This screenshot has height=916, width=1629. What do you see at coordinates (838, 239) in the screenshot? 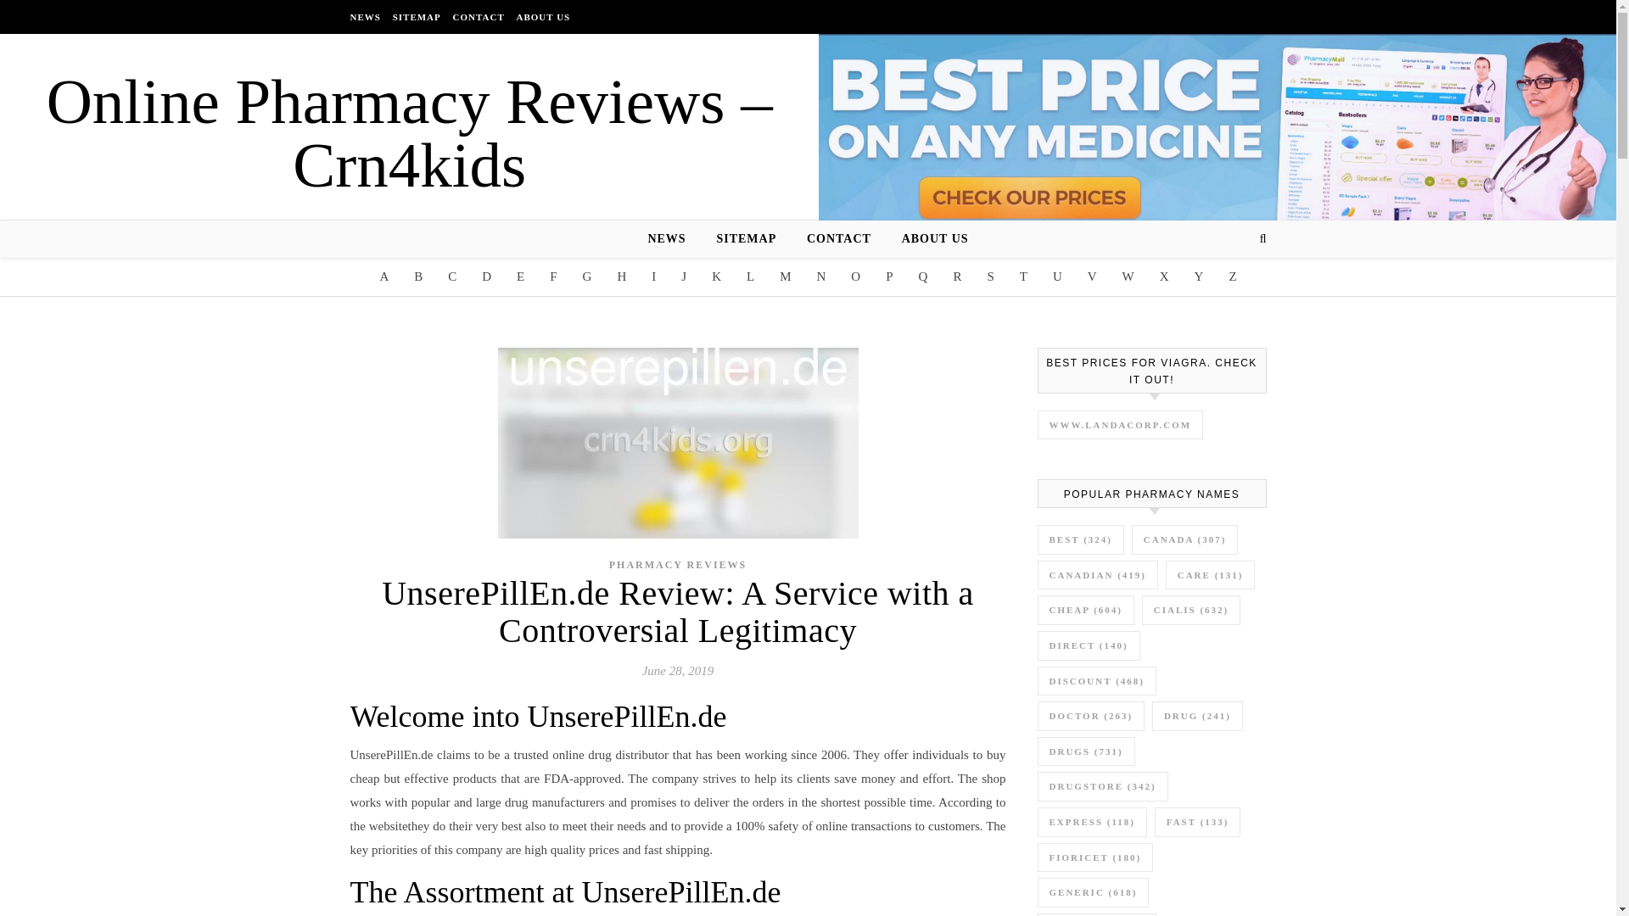
I see `CONTACT` at bounding box center [838, 239].